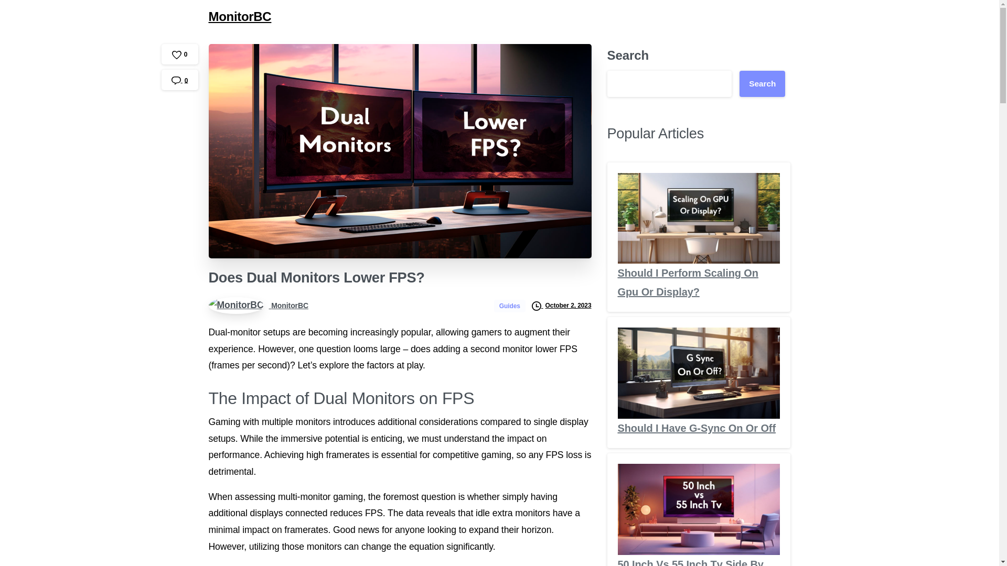 This screenshot has height=566, width=1007. Describe the element at coordinates (240, 17) in the screenshot. I see `MonitorBC` at that location.